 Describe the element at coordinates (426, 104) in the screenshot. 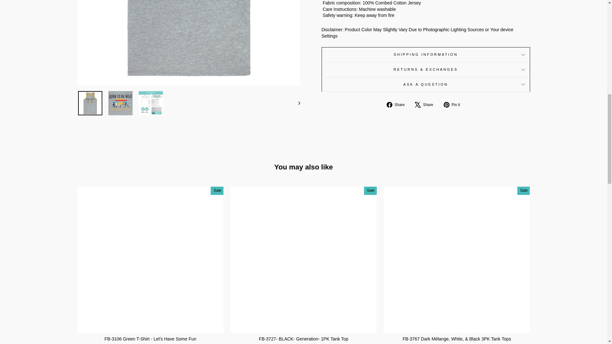

I see `Tweet on X` at that location.